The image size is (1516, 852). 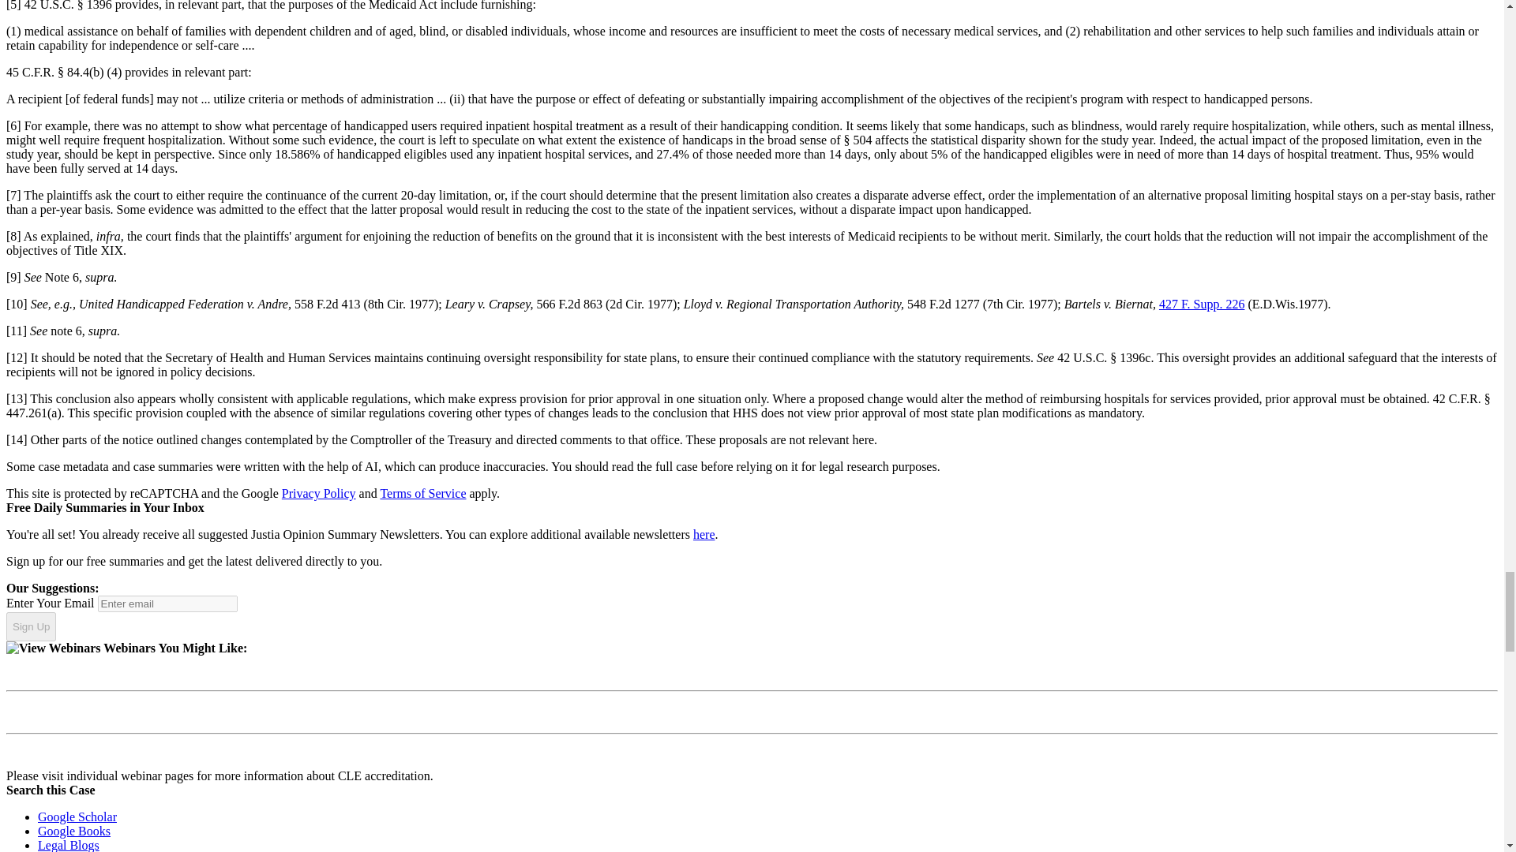 What do you see at coordinates (69, 845) in the screenshot?
I see `Law - Legal Blogs` at bounding box center [69, 845].